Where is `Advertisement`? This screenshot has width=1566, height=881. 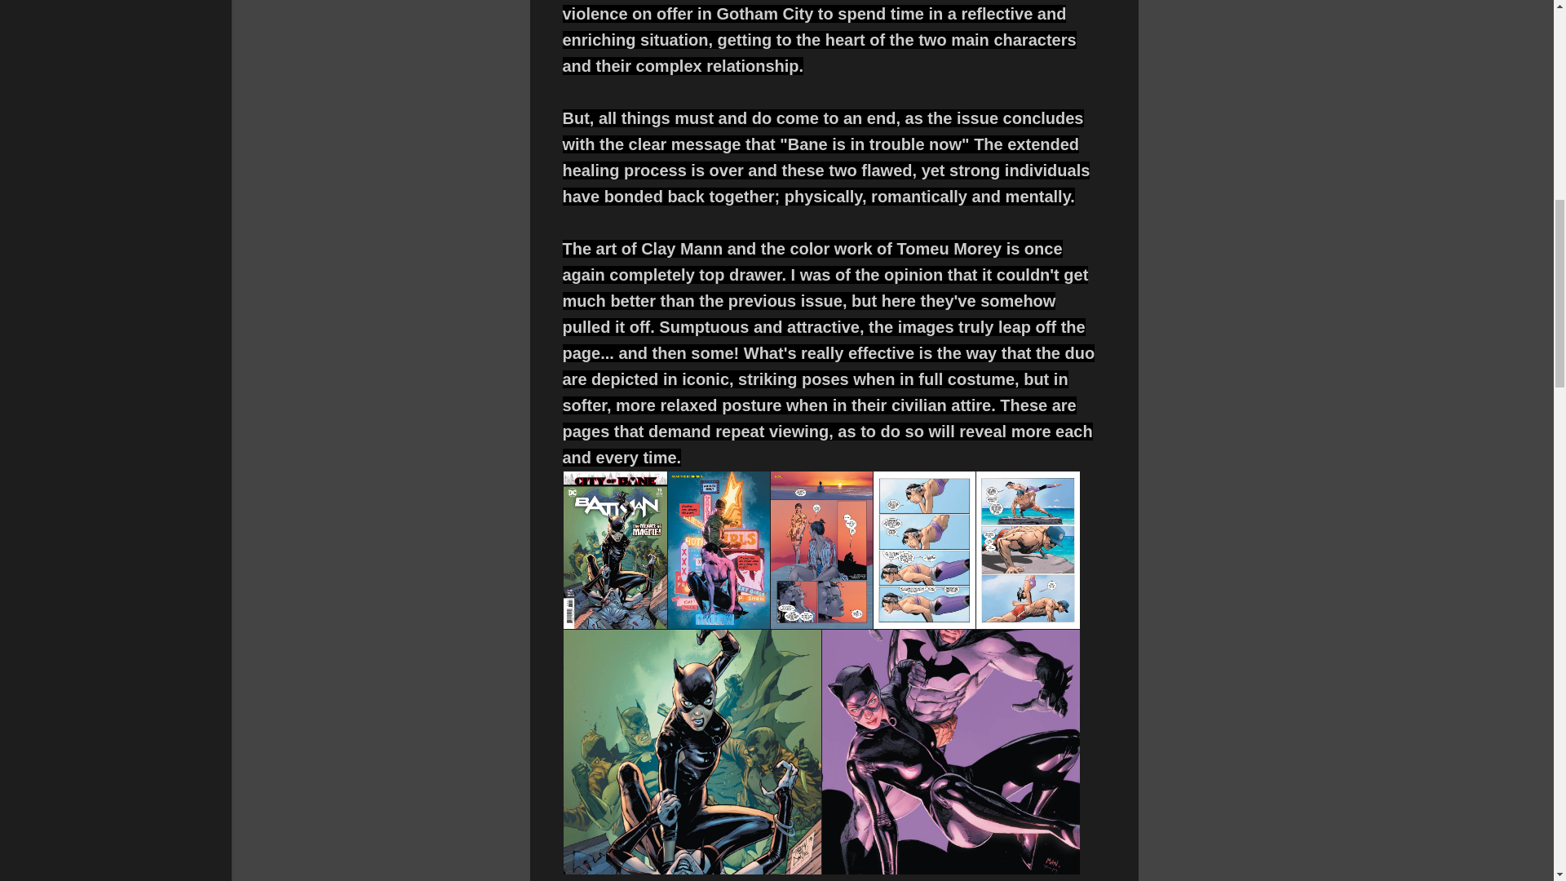 Advertisement is located at coordinates (1203, 117).